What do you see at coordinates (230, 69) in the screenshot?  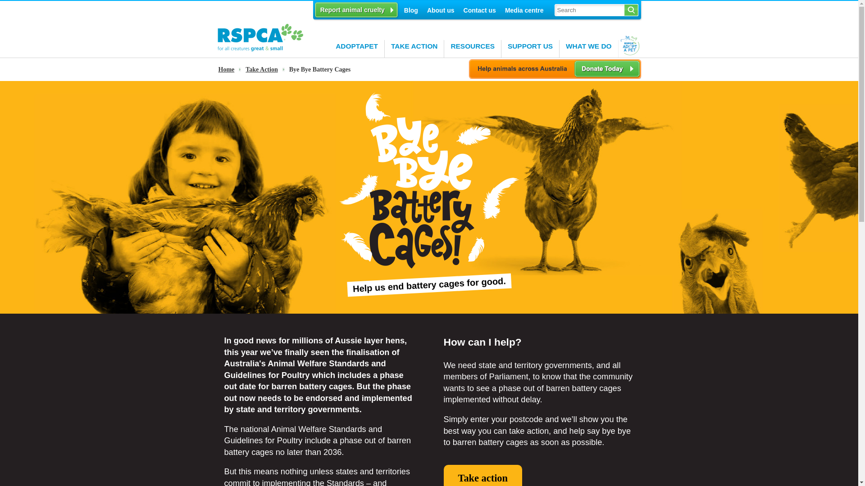 I see `Home` at bounding box center [230, 69].